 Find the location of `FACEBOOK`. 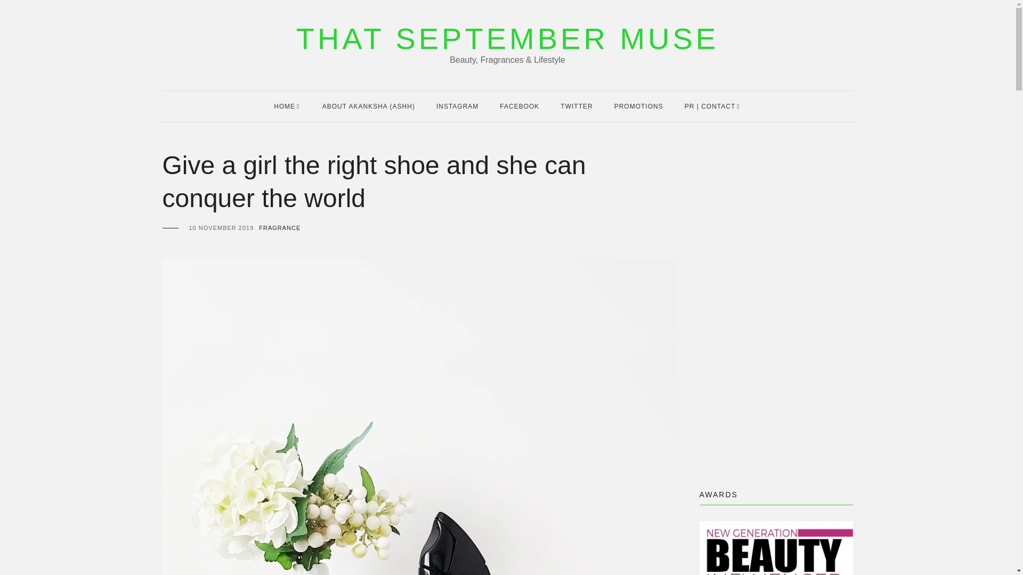

FACEBOOK is located at coordinates (519, 106).